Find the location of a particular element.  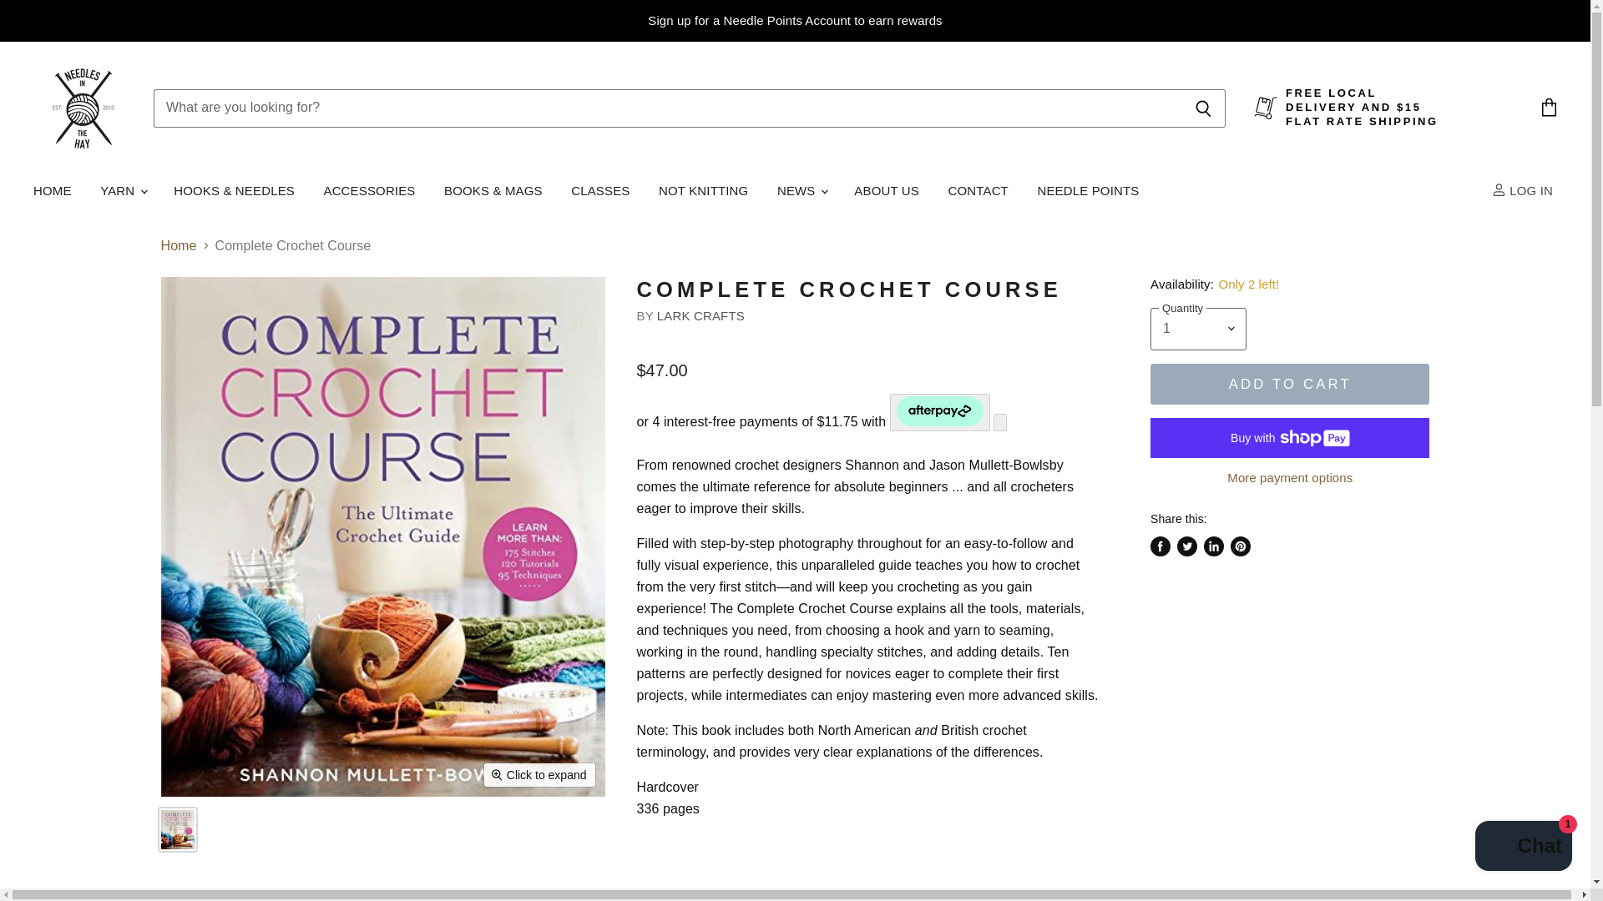

Lark Crafts is located at coordinates (701, 315).